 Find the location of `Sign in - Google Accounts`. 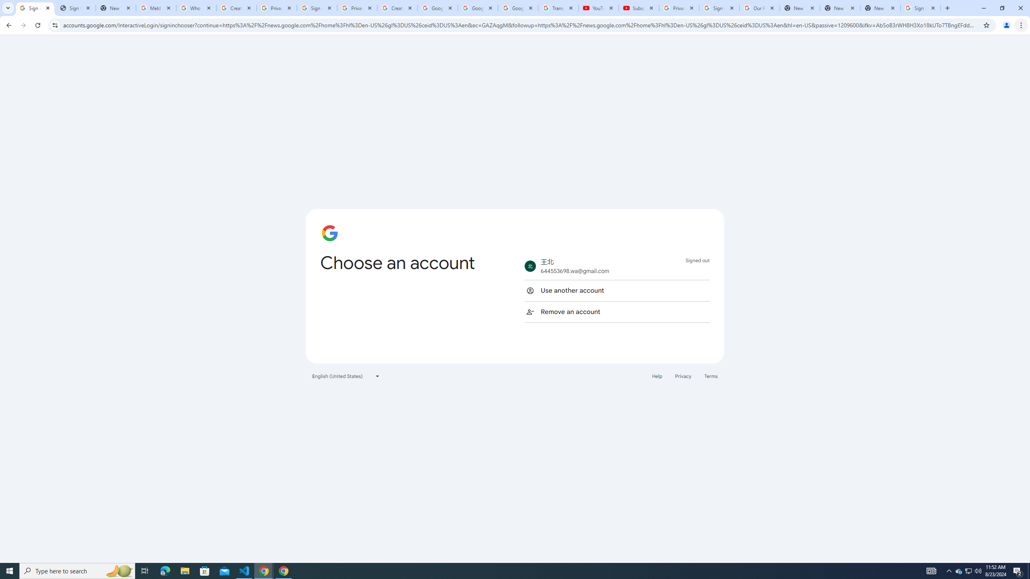

Sign in - Google Accounts is located at coordinates (921, 8).